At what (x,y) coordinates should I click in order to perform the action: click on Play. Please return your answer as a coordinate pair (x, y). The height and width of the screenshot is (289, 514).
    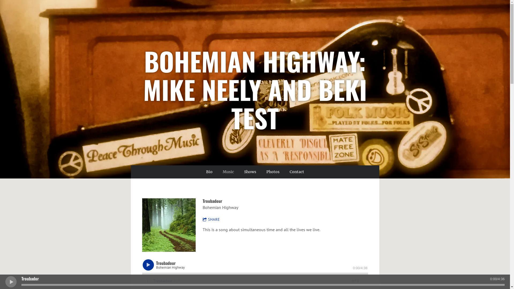
    Looking at the image, I should click on (11, 282).